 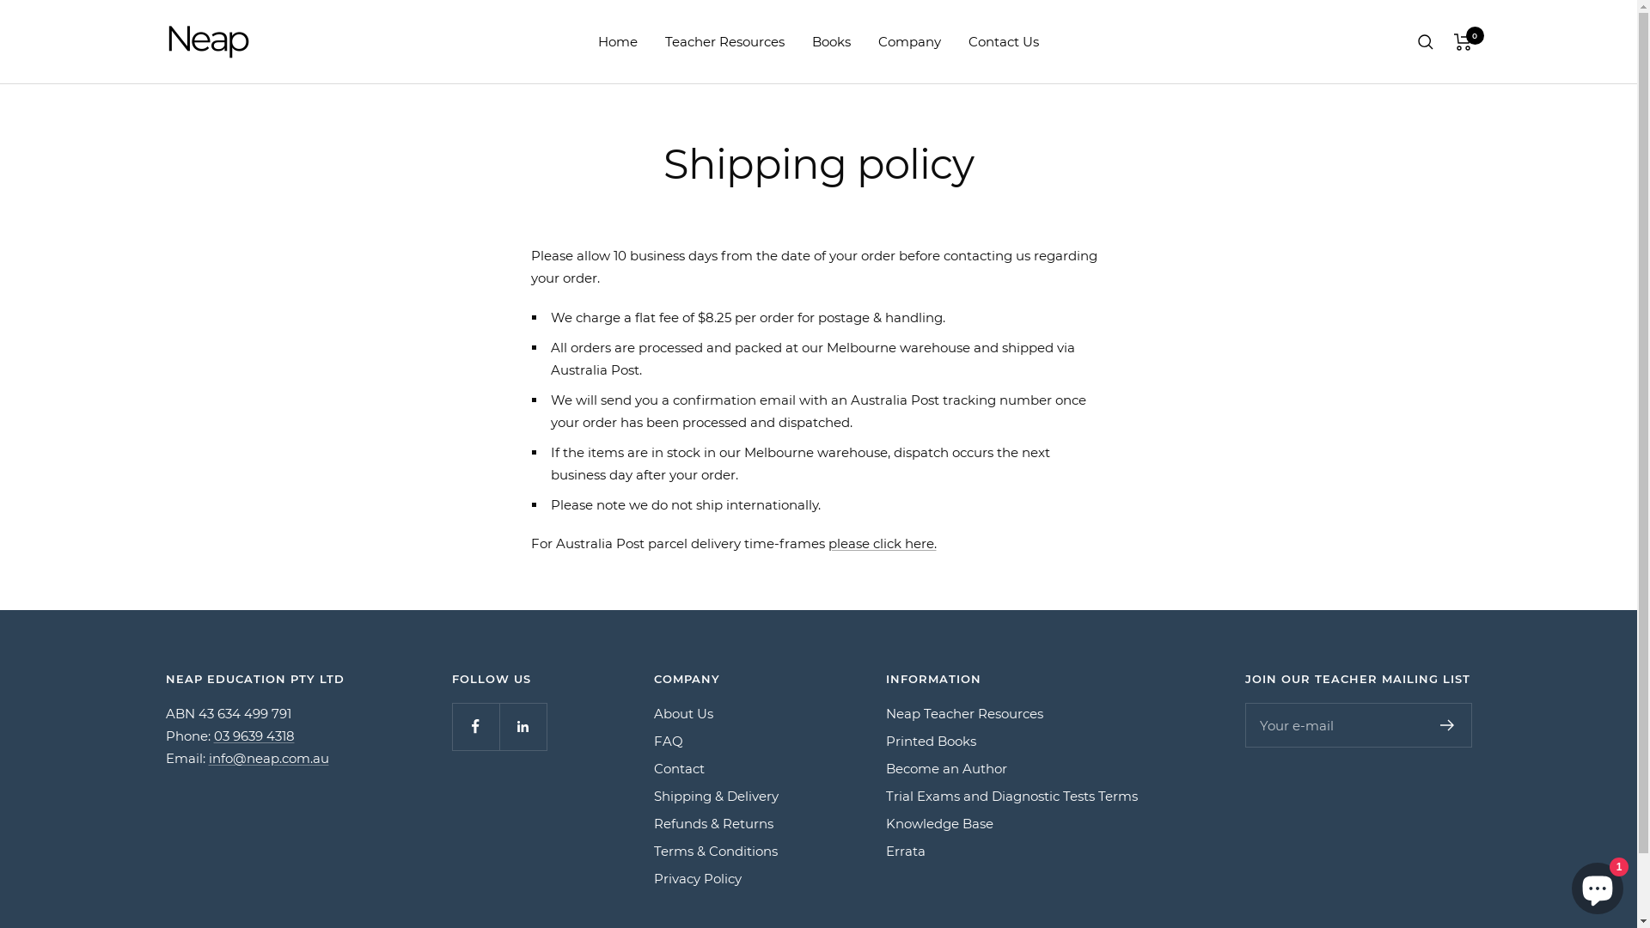 I want to click on Refunds & Returns, so click(x=713, y=824).